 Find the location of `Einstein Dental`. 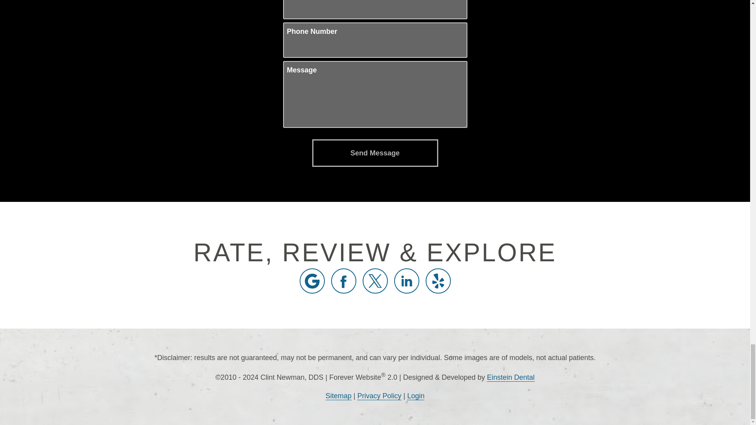

Einstein Dental is located at coordinates (510, 377).